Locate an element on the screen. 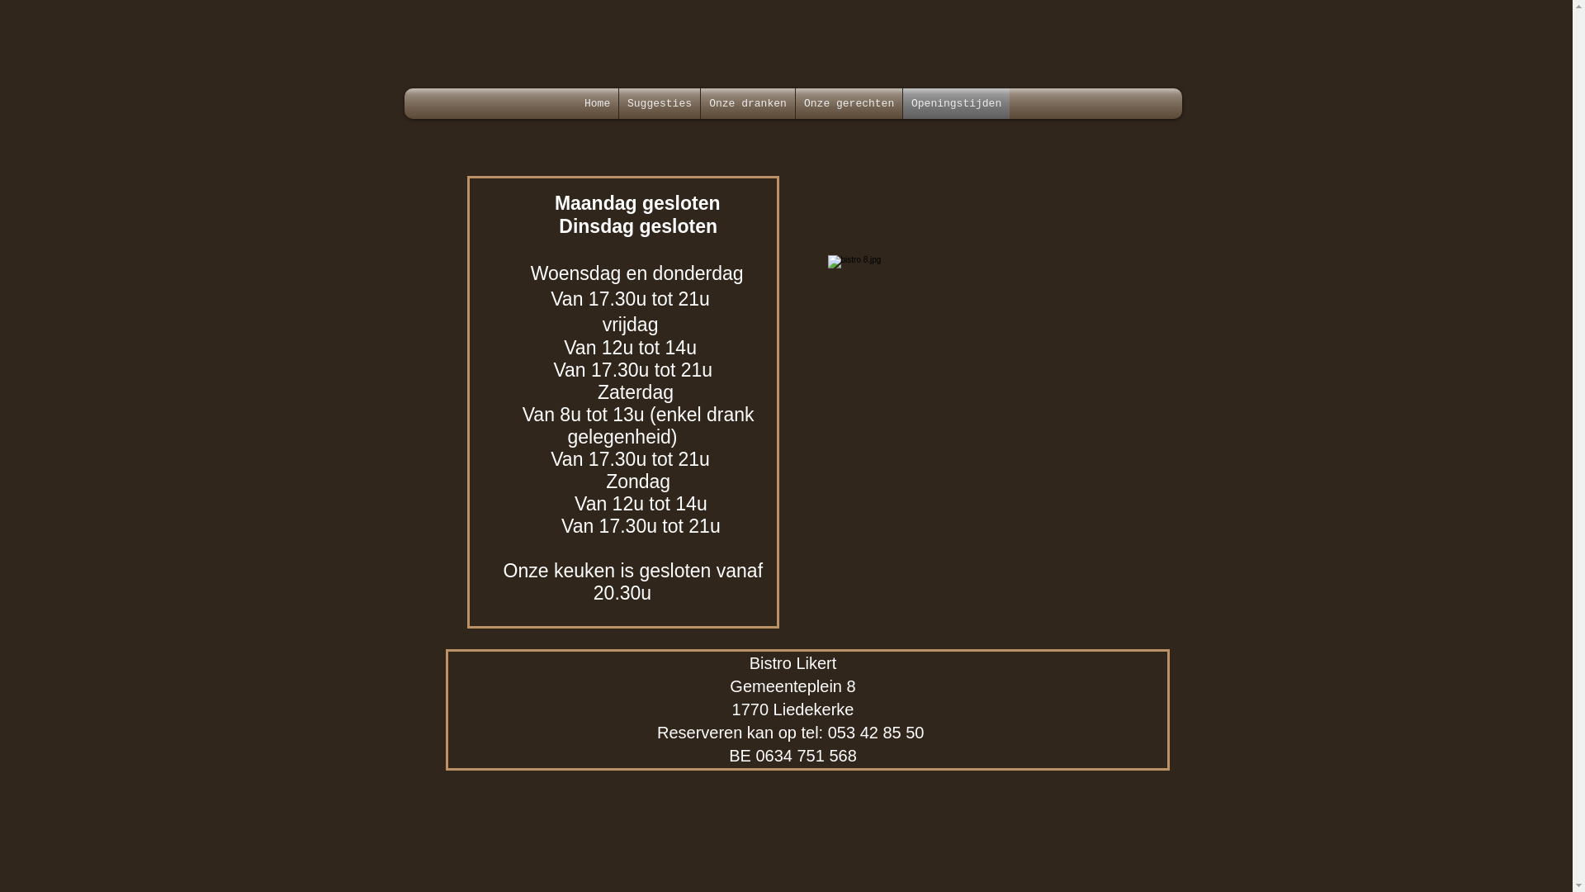  Onze dranken is located at coordinates (748, 104).